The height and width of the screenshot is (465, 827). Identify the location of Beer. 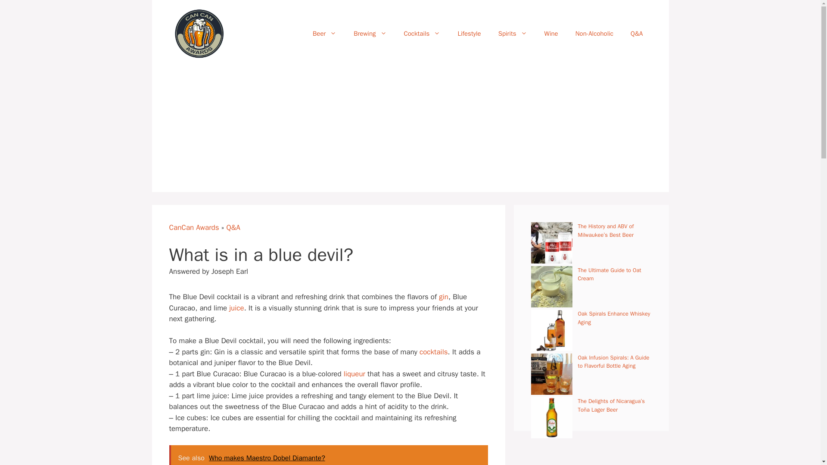
(324, 34).